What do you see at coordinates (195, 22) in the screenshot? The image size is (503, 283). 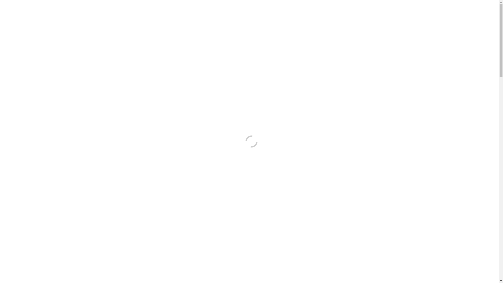 I see `HOME` at bounding box center [195, 22].